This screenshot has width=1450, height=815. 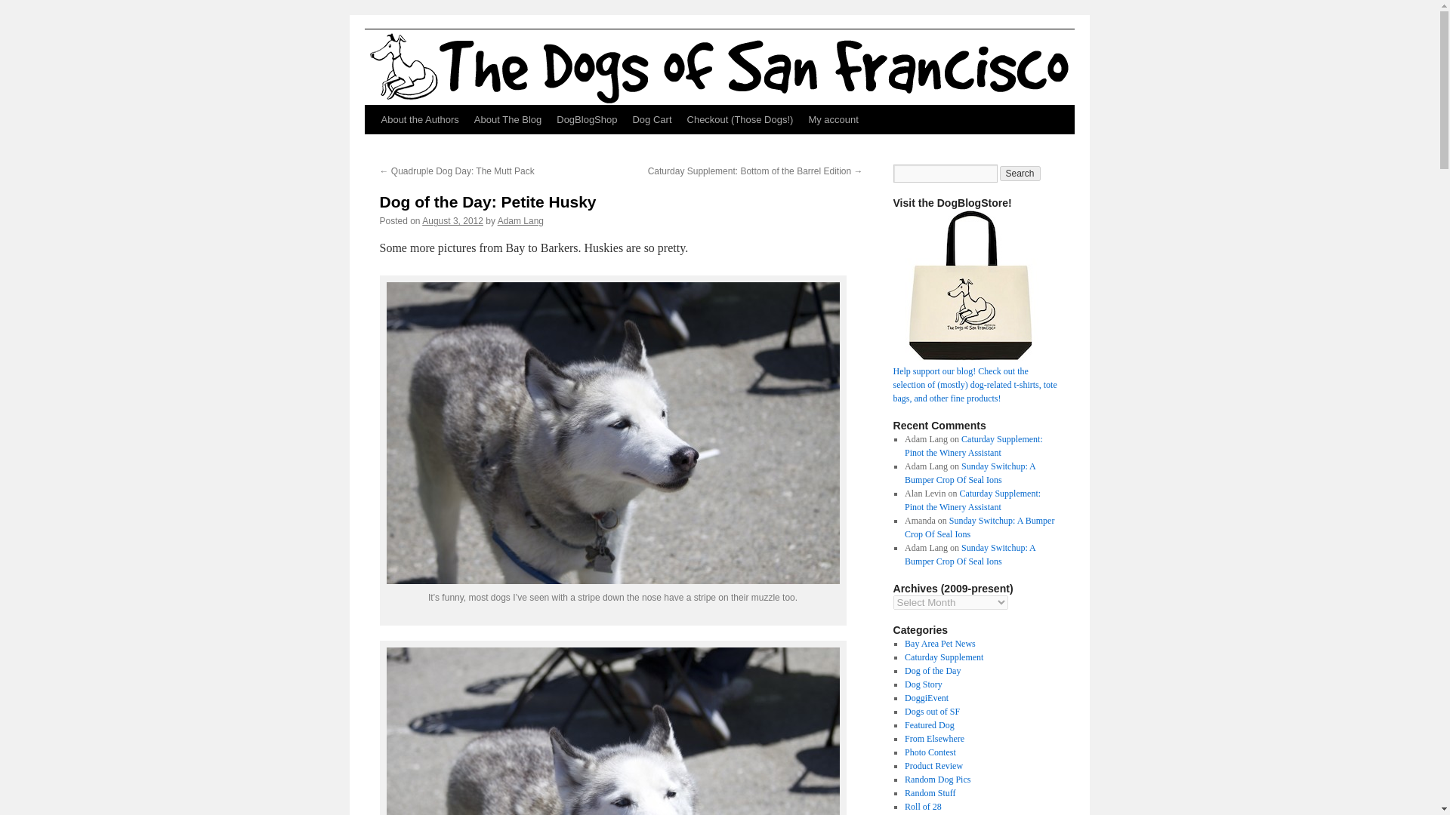 I want to click on About the Authors, so click(x=418, y=120).